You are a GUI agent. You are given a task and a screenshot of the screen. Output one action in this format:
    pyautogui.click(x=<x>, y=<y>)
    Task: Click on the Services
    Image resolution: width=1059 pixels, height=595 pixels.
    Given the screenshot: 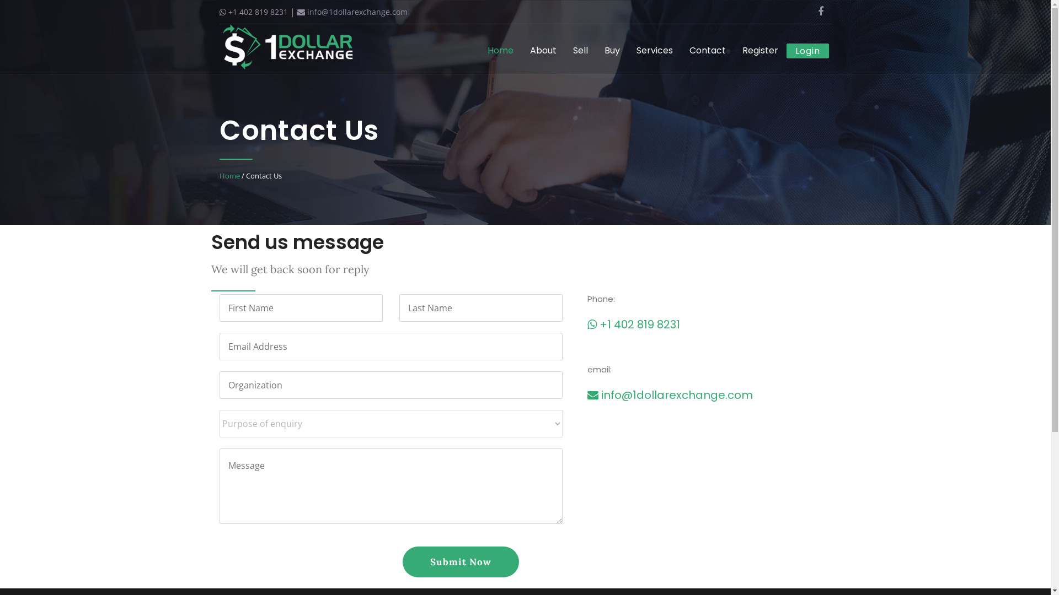 What is the action you would take?
    pyautogui.click(x=654, y=51)
    